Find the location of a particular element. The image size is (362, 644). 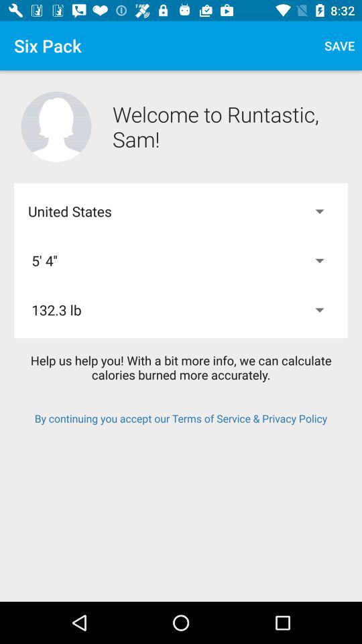

turn off item below united states icon is located at coordinates (181, 260).